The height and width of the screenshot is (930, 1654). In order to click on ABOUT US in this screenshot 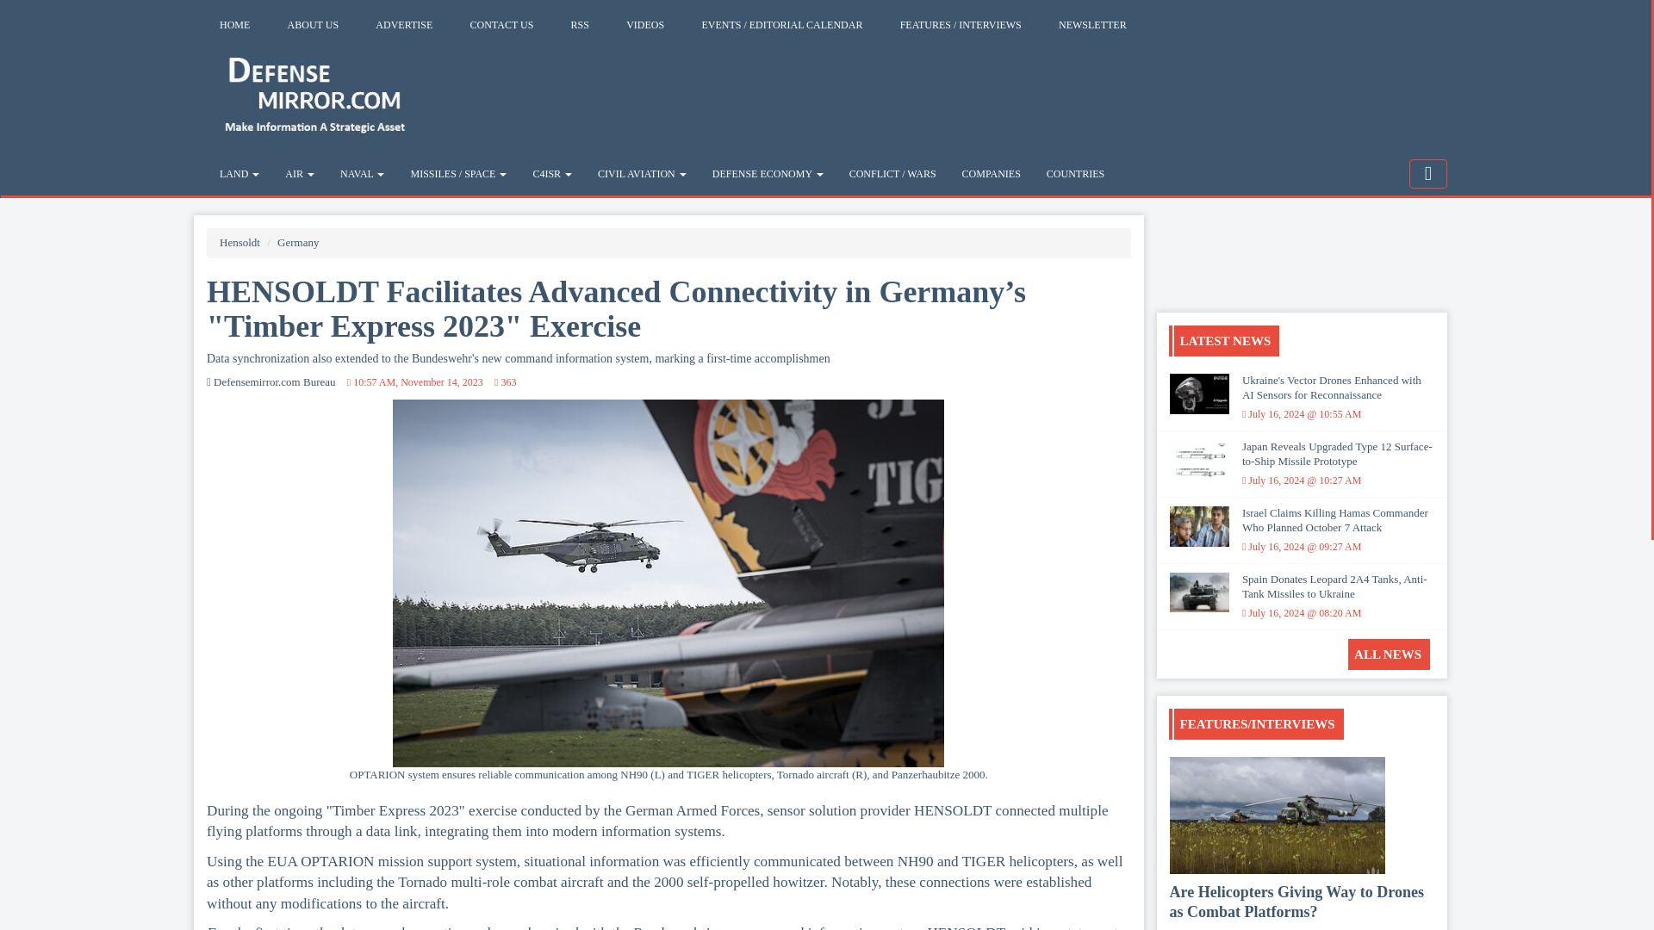, I will do `click(312, 24)`.